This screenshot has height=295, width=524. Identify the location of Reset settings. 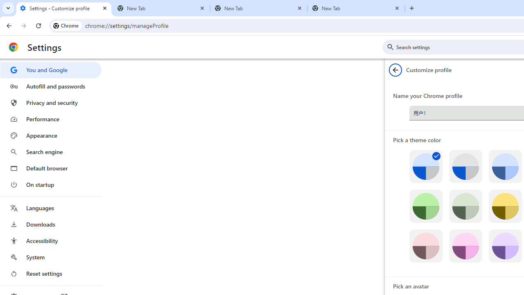
(51, 274).